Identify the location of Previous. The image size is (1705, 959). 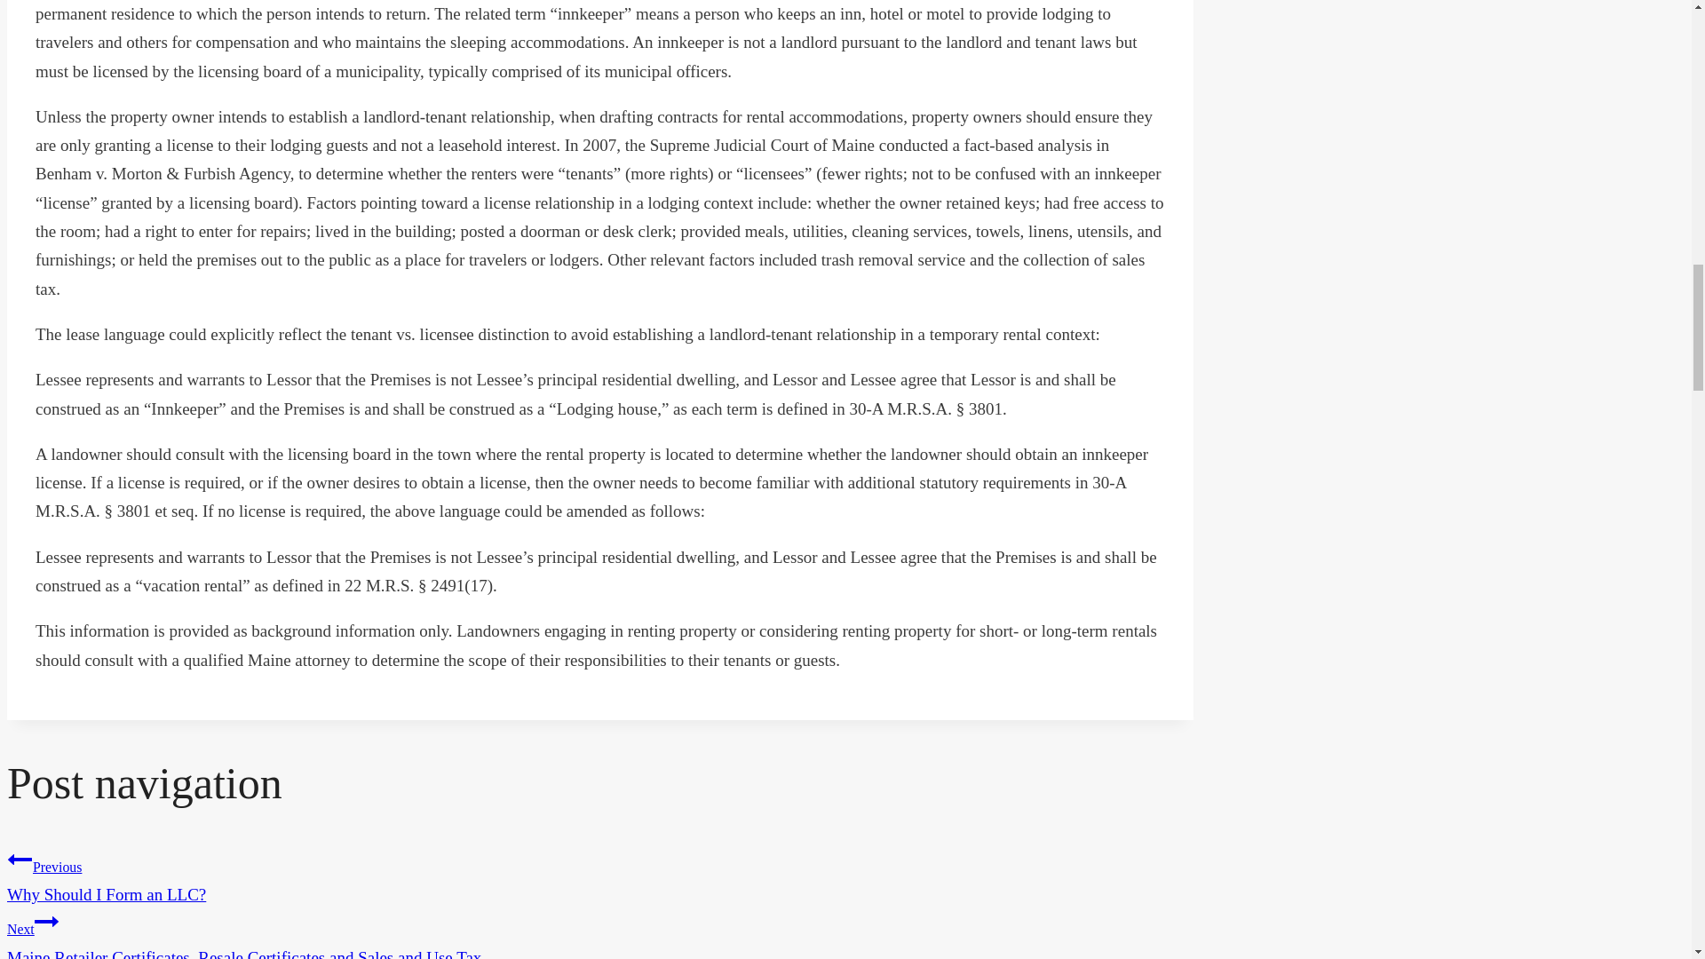
(600, 876).